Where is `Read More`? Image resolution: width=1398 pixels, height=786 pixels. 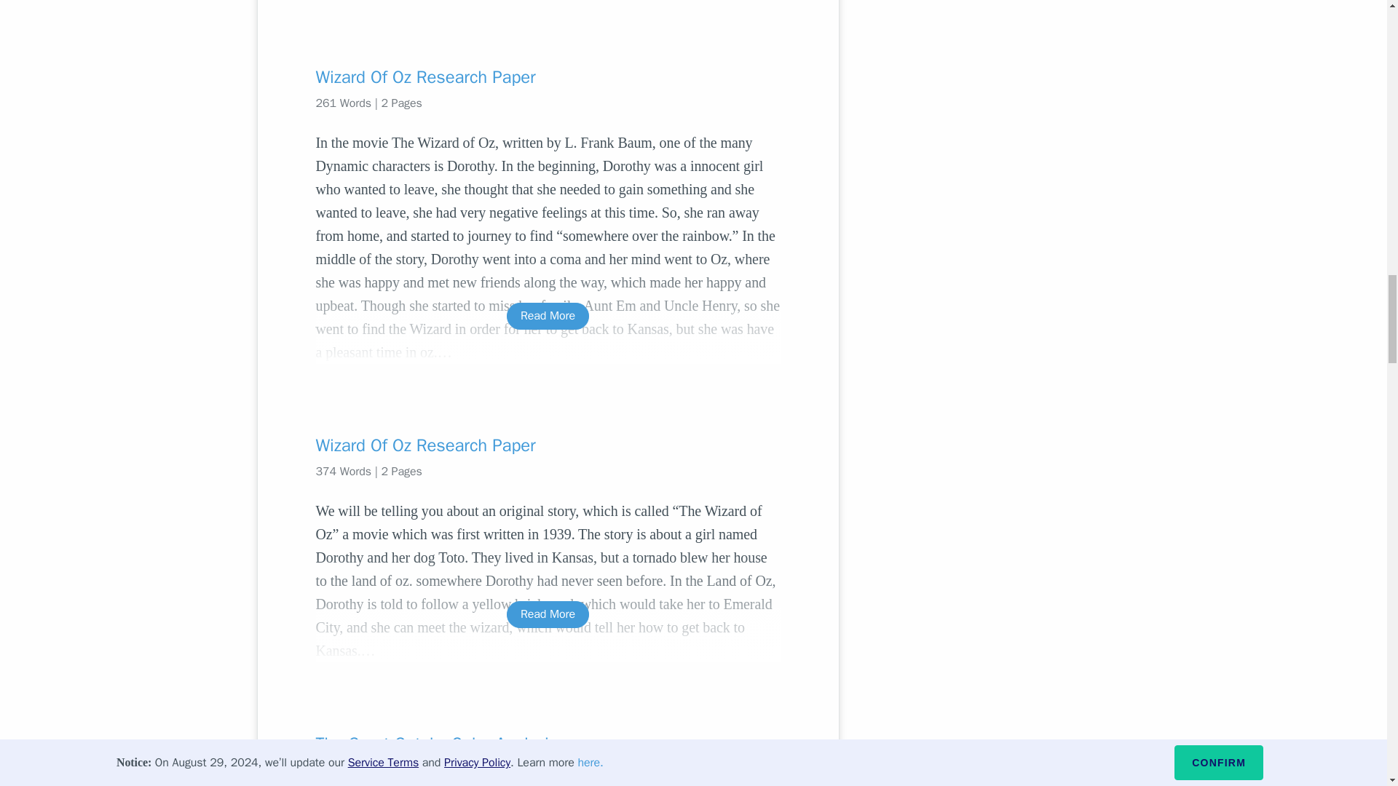 Read More is located at coordinates (548, 316).